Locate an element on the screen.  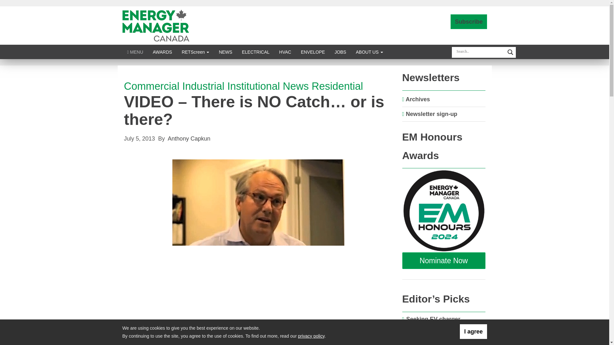
Click to show site navigation is located at coordinates (135, 52).